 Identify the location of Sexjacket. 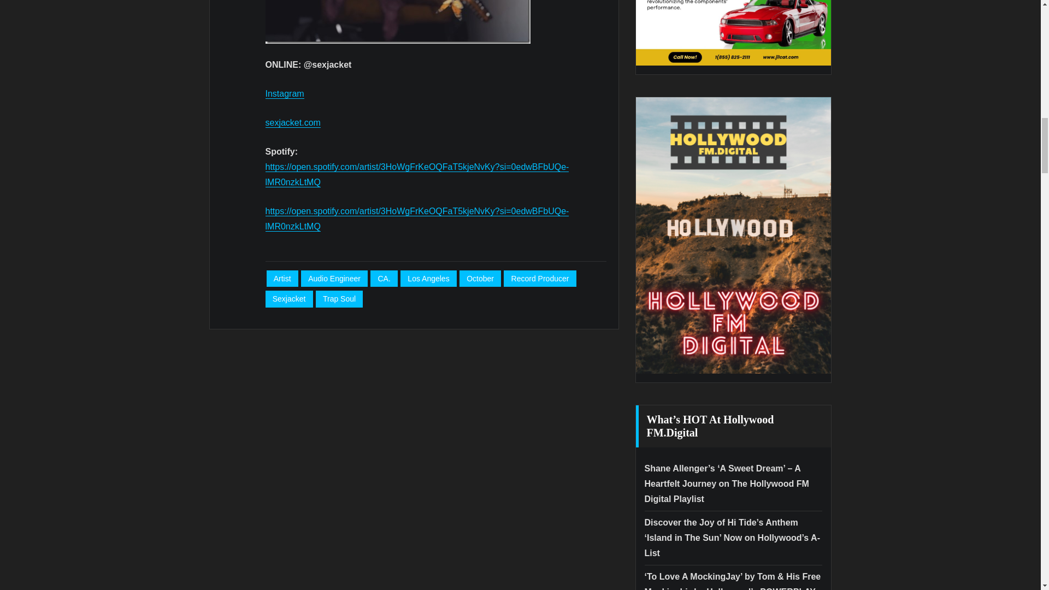
(288, 299).